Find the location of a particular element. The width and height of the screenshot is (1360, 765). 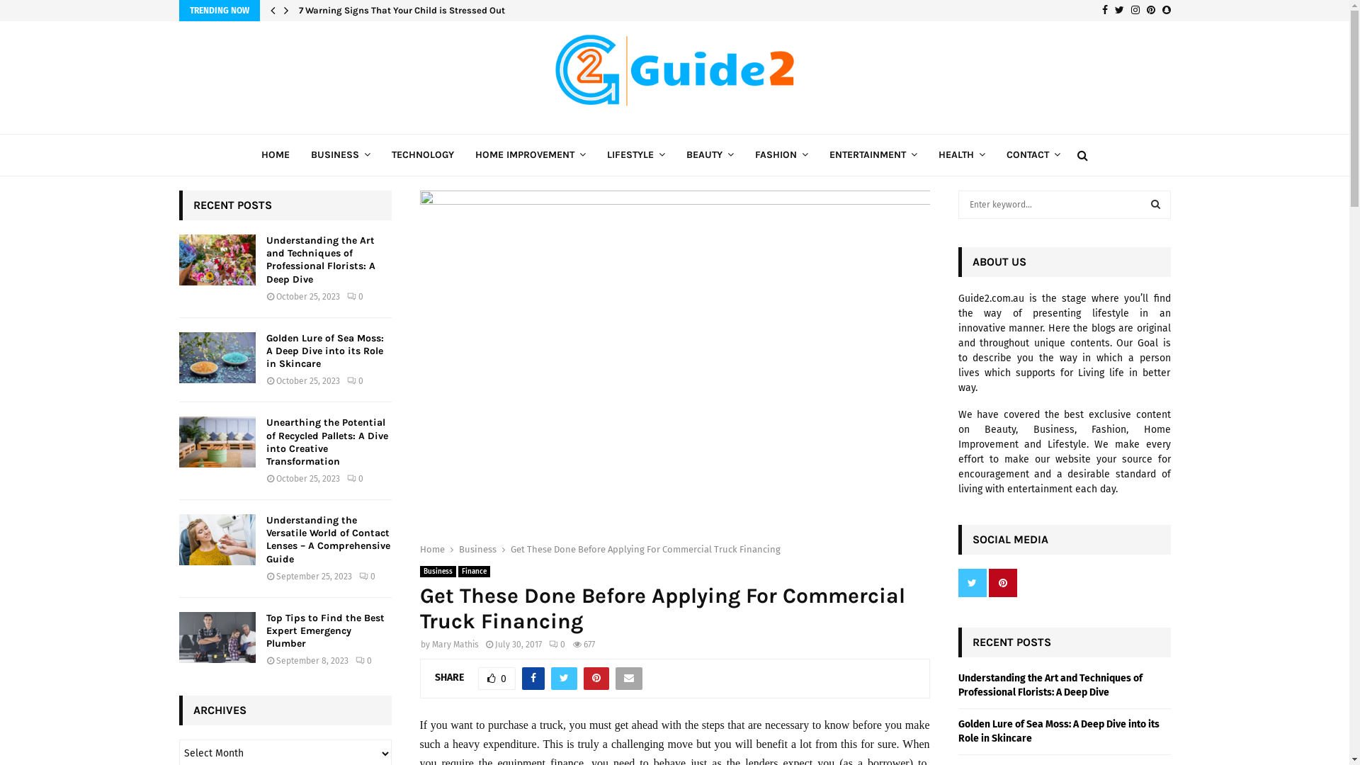

BEAUTY is located at coordinates (710, 155).